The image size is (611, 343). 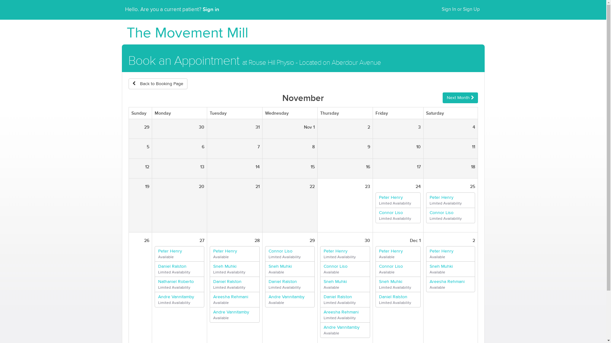 What do you see at coordinates (451, 254) in the screenshot?
I see `Peter Henry
Available` at bounding box center [451, 254].